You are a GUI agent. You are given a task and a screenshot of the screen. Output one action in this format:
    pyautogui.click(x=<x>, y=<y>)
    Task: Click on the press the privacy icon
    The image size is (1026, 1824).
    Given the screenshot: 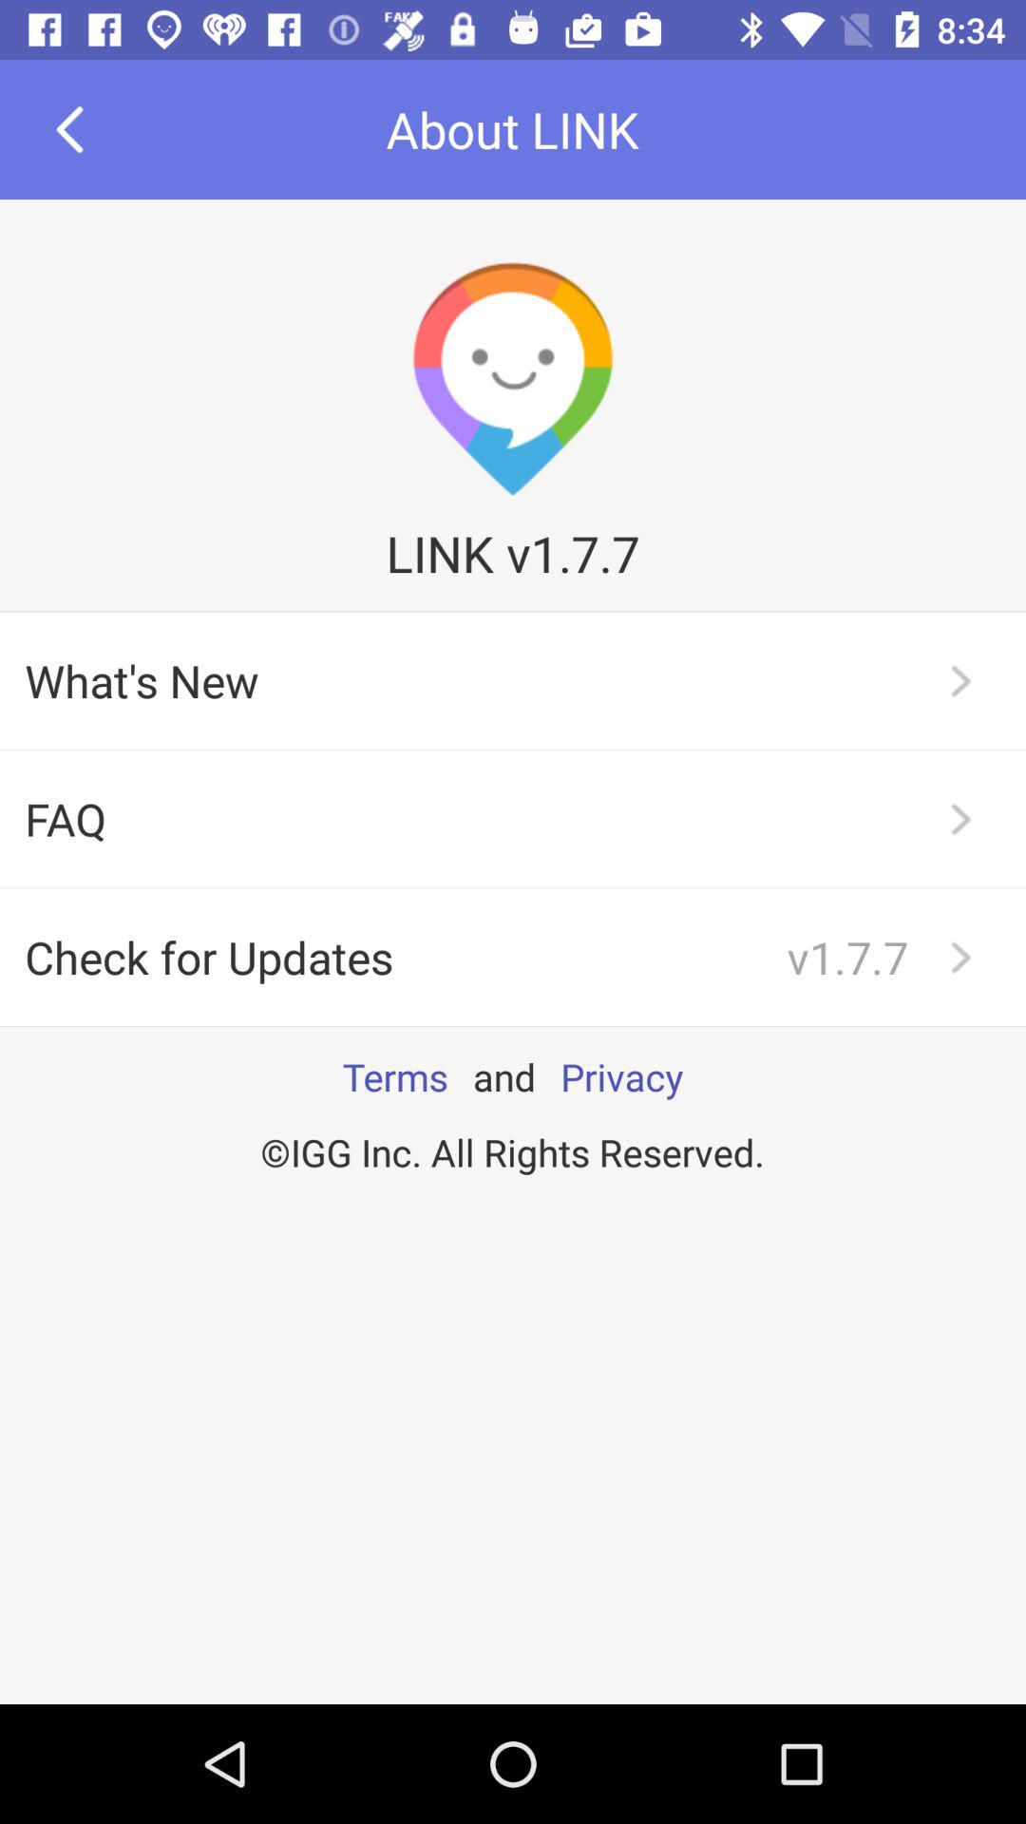 What is the action you would take?
    pyautogui.click(x=621, y=1076)
    